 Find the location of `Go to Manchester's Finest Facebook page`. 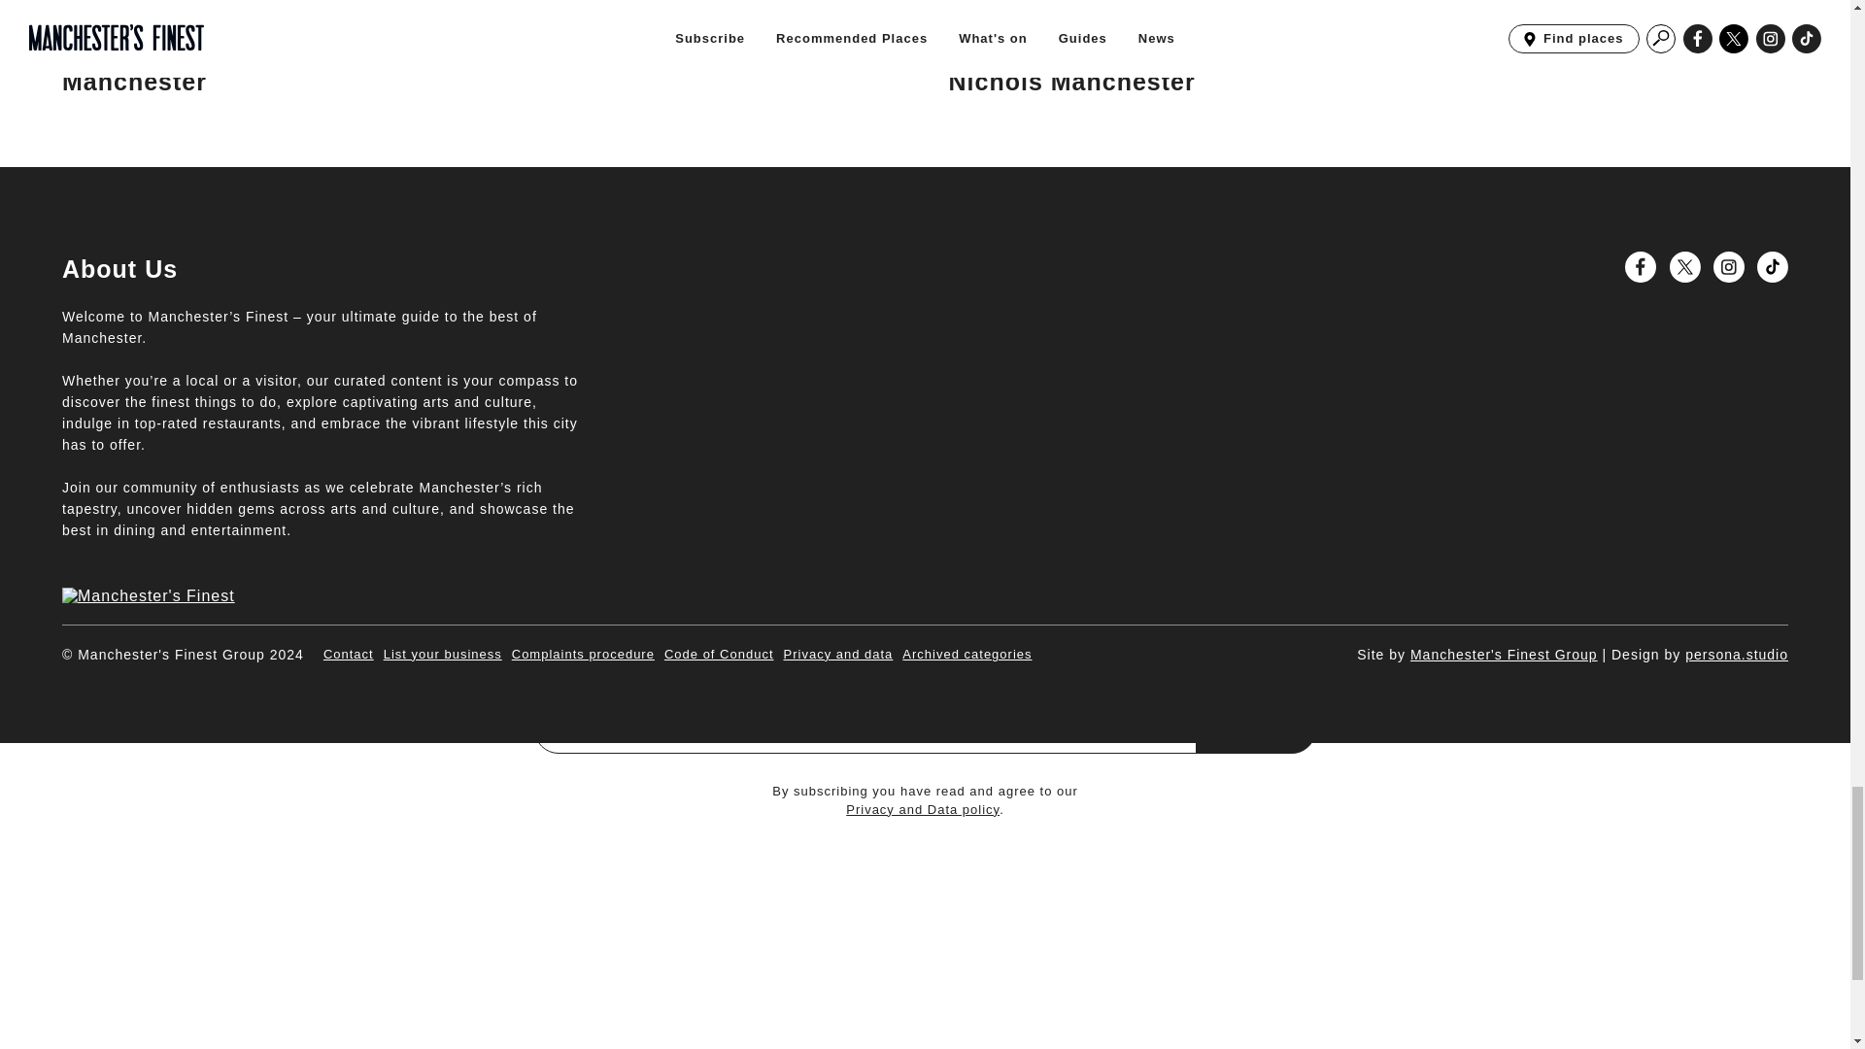

Go to Manchester's Finest Facebook page is located at coordinates (1640, 266).